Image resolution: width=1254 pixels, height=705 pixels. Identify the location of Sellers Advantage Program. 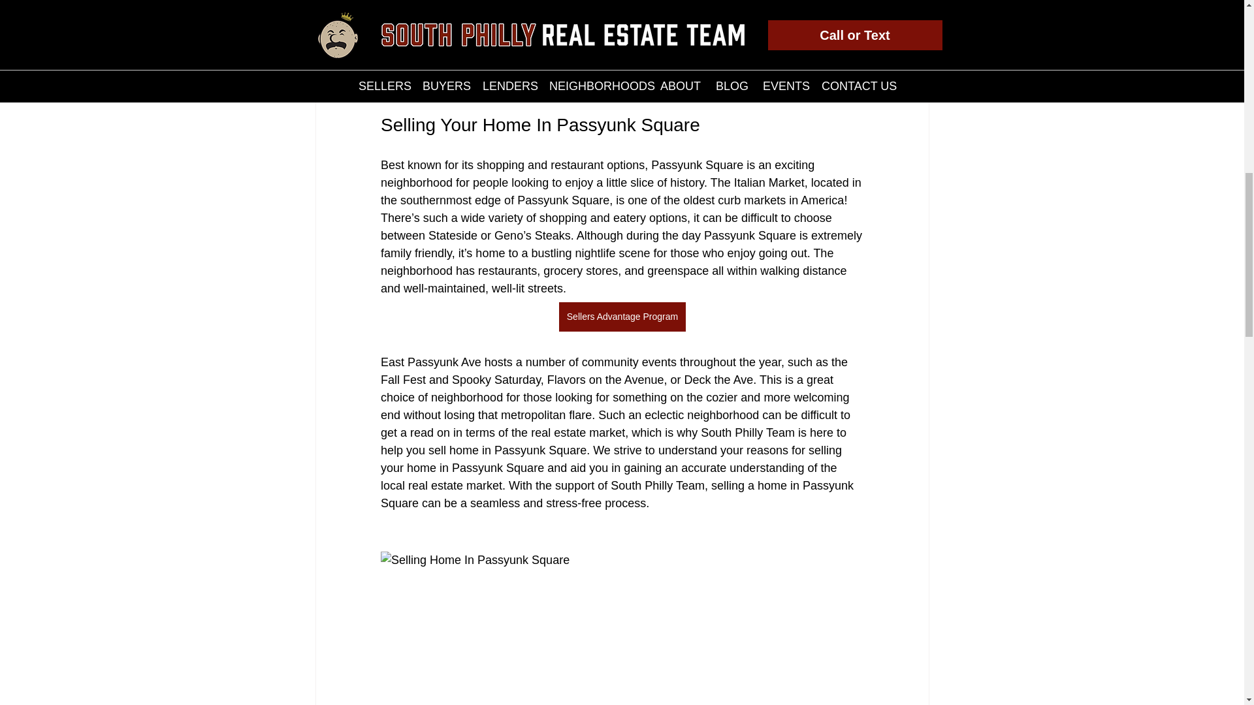
(621, 317).